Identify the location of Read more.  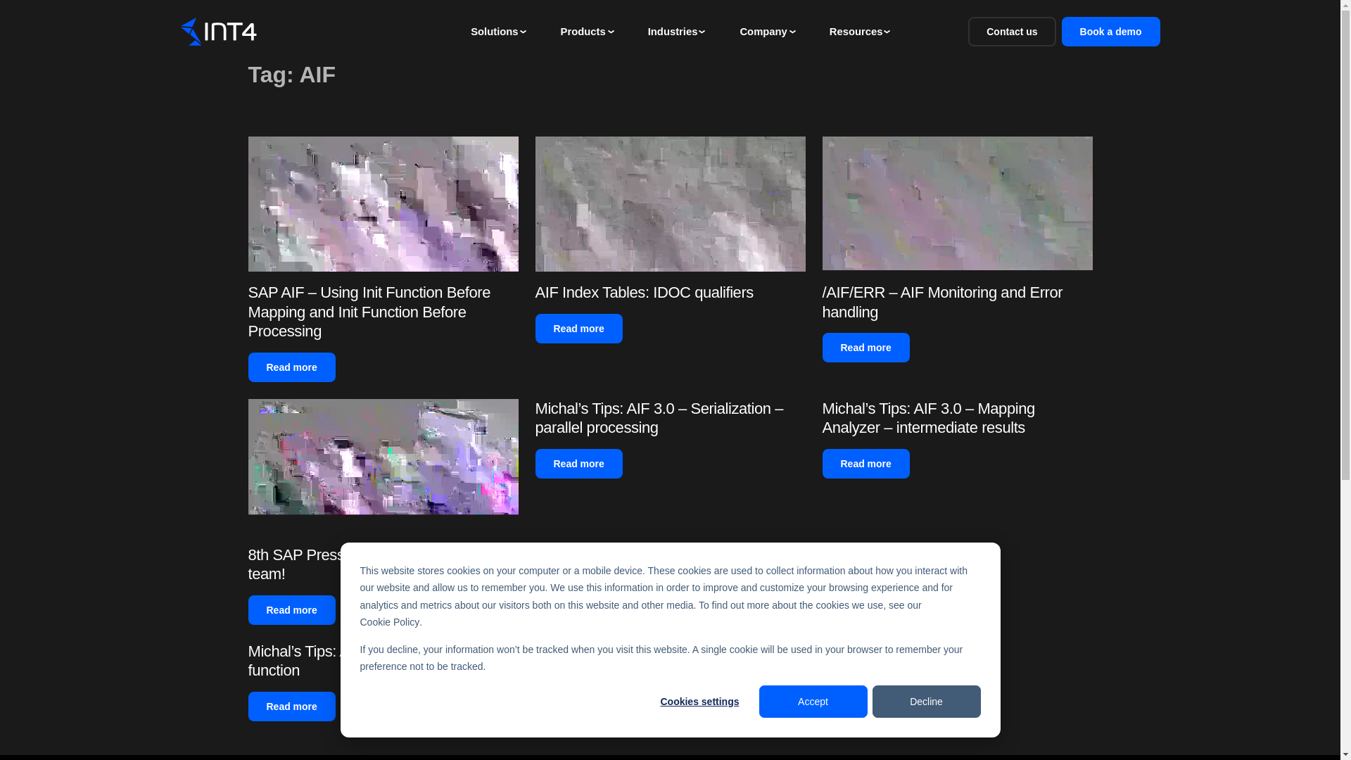
(291, 367).